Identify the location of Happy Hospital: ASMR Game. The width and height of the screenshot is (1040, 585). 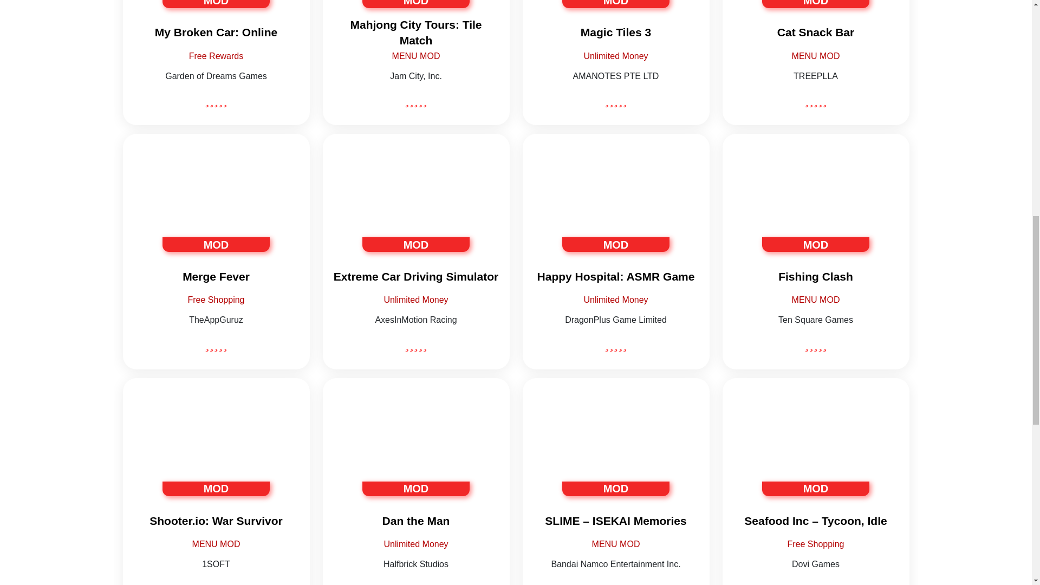
(615, 213).